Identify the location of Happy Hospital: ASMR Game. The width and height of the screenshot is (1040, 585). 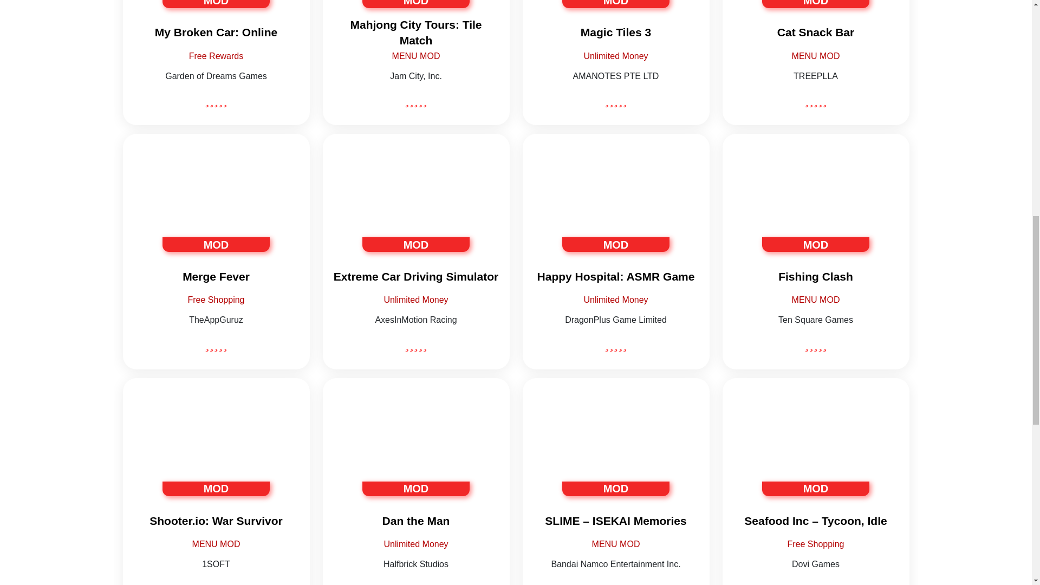
(615, 213).